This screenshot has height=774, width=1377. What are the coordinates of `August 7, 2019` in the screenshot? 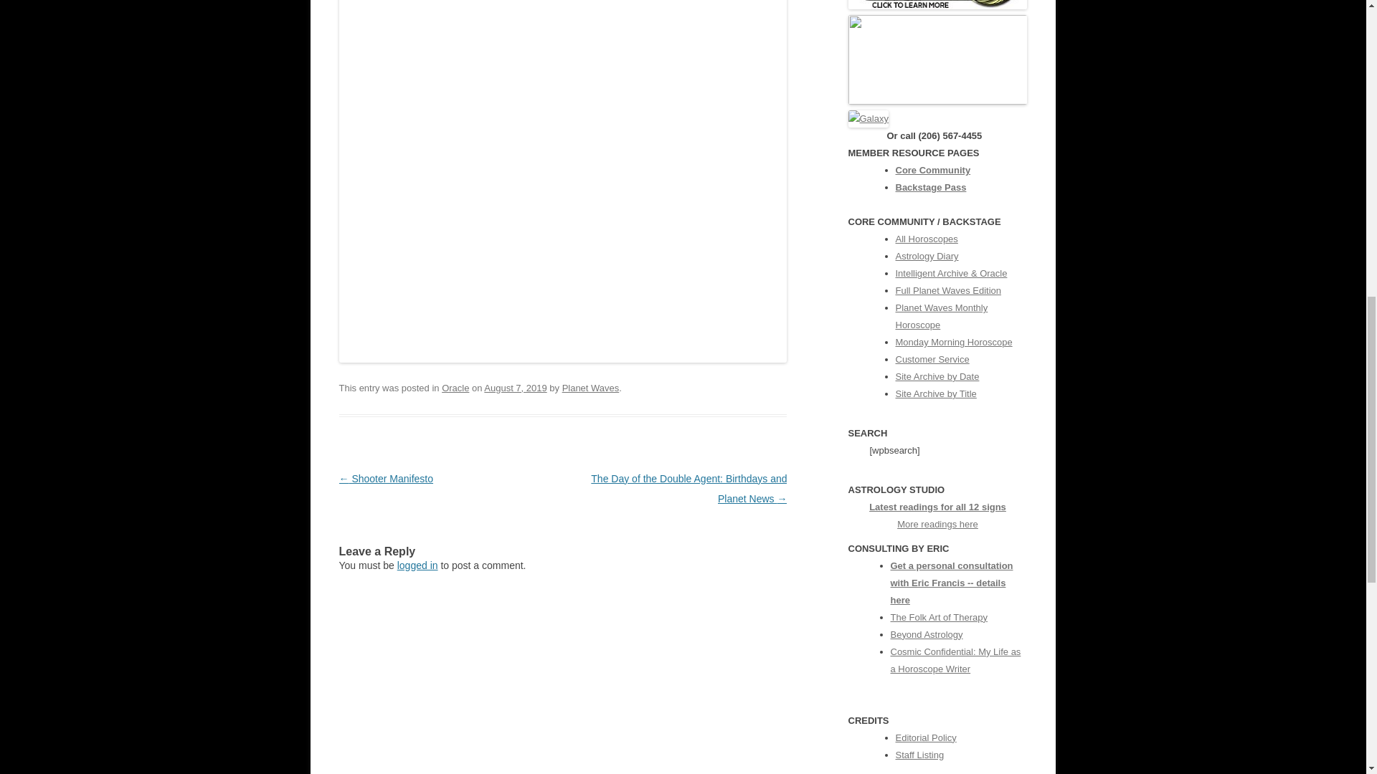 It's located at (515, 387).